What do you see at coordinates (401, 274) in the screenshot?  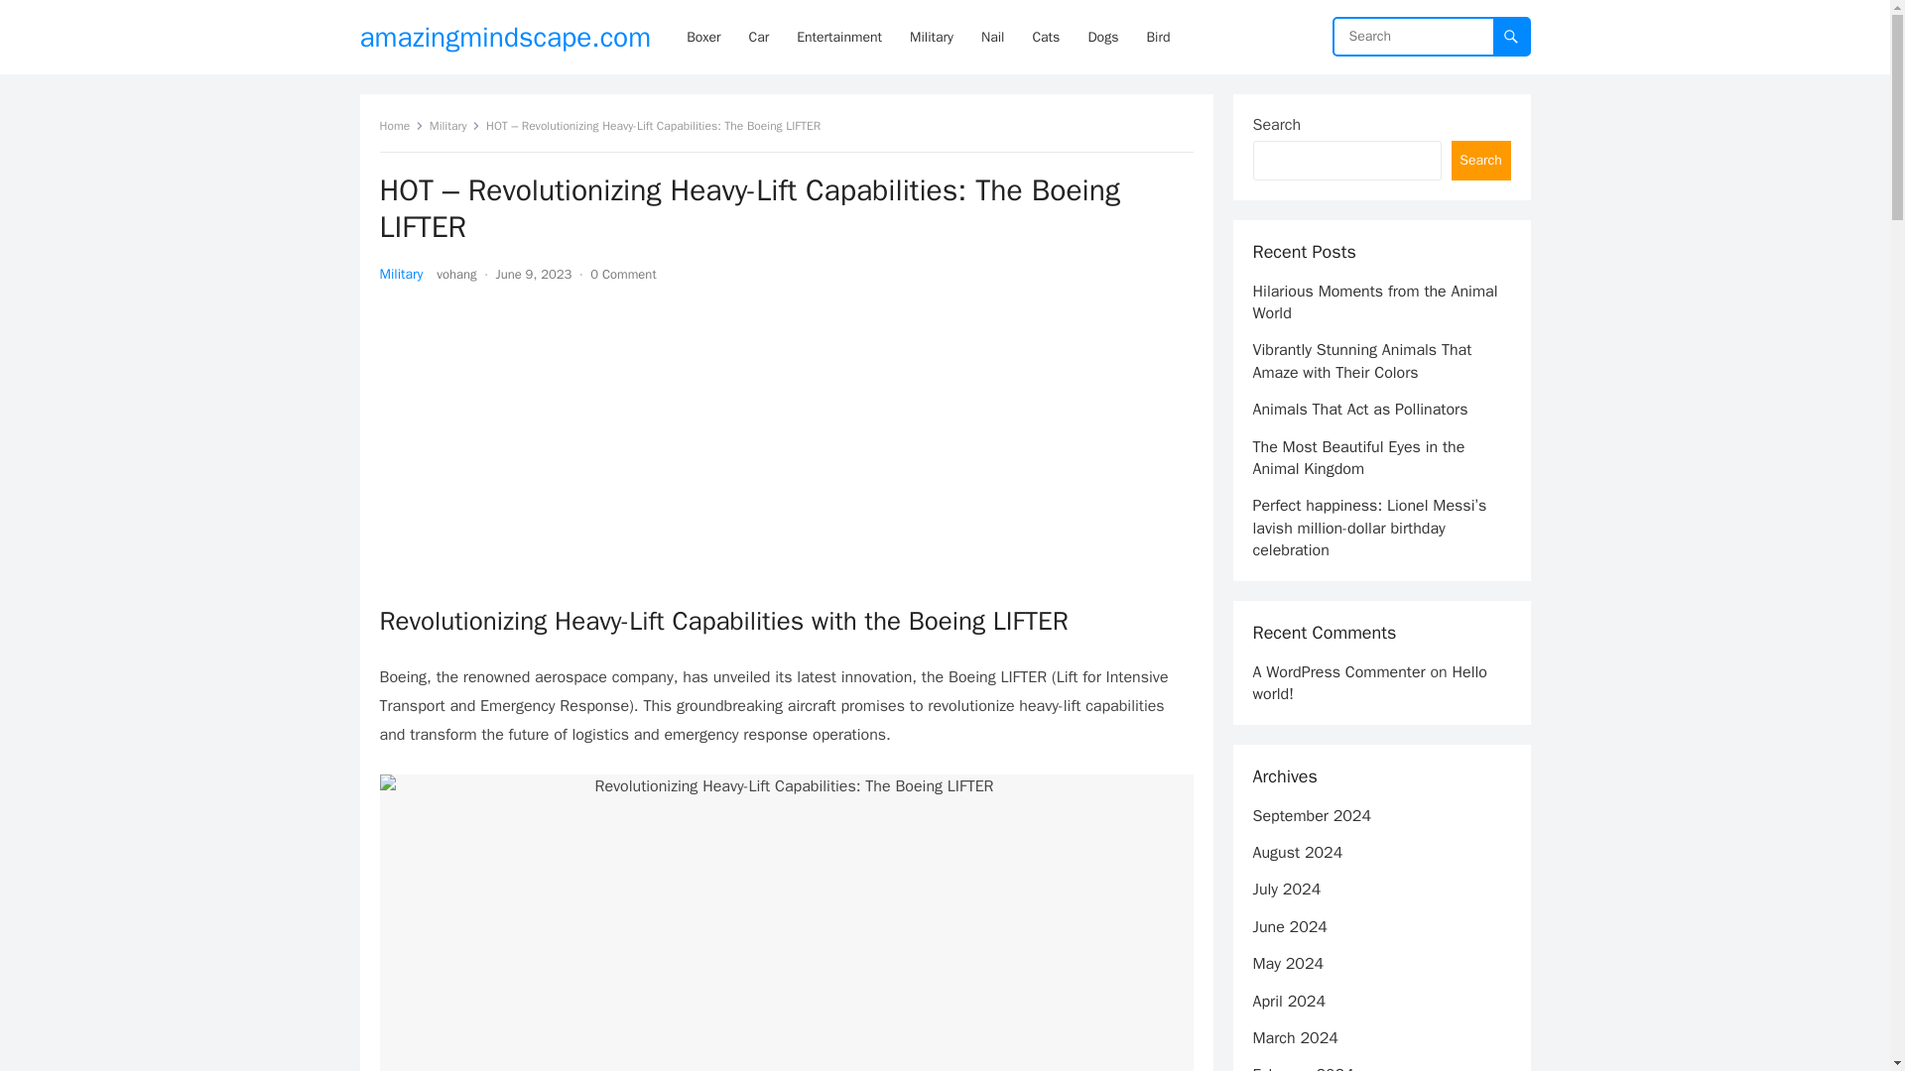 I see `Military` at bounding box center [401, 274].